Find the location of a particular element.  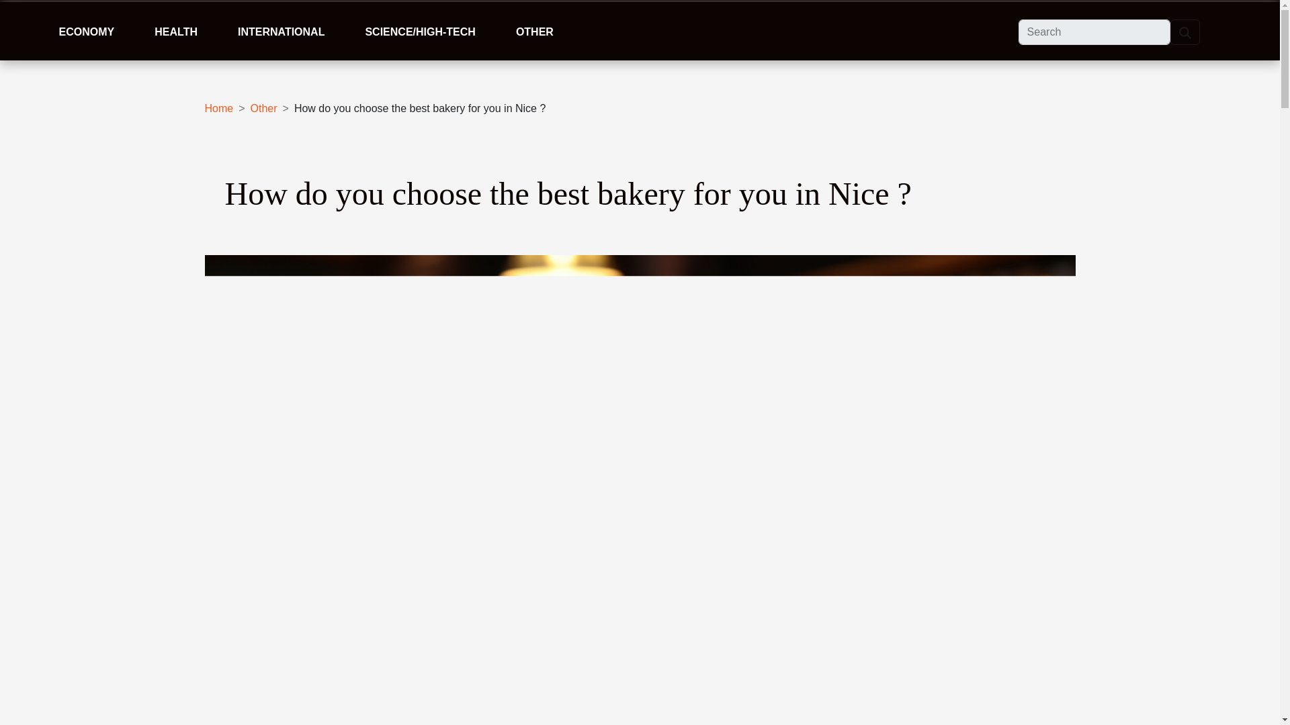

INTERNATIONAL is located at coordinates (281, 32).